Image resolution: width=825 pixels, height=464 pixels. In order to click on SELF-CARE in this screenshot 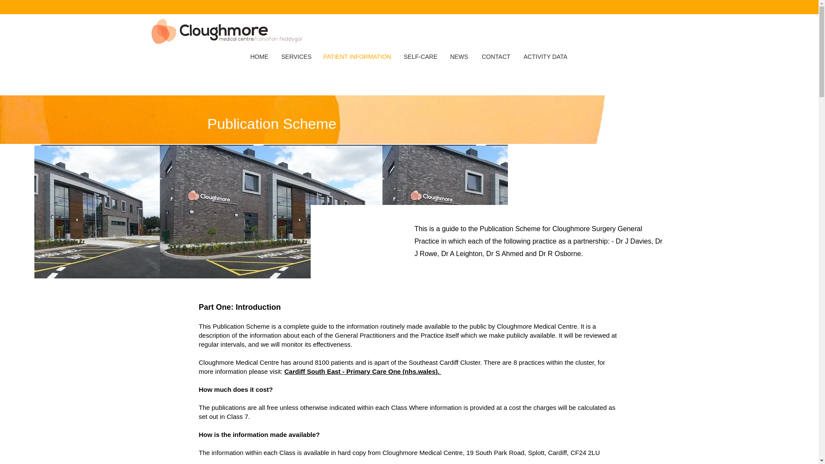, I will do `click(420, 57)`.